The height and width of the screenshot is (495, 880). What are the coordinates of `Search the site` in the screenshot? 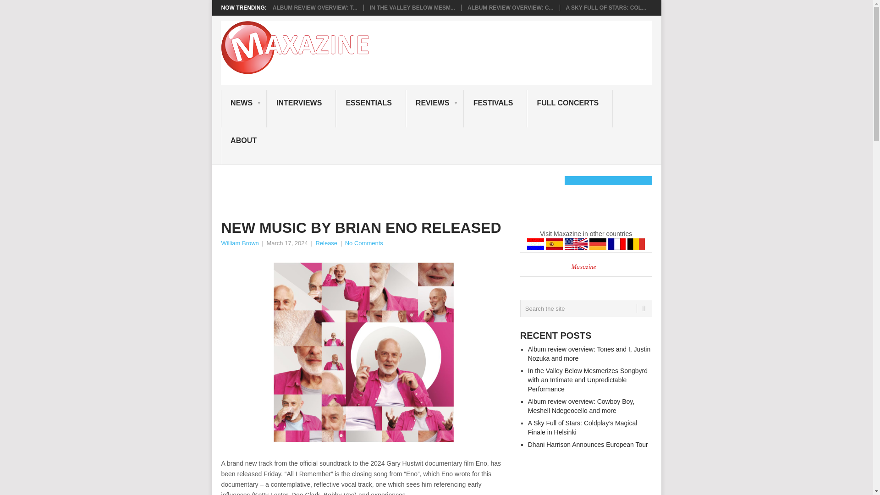 It's located at (586, 308).